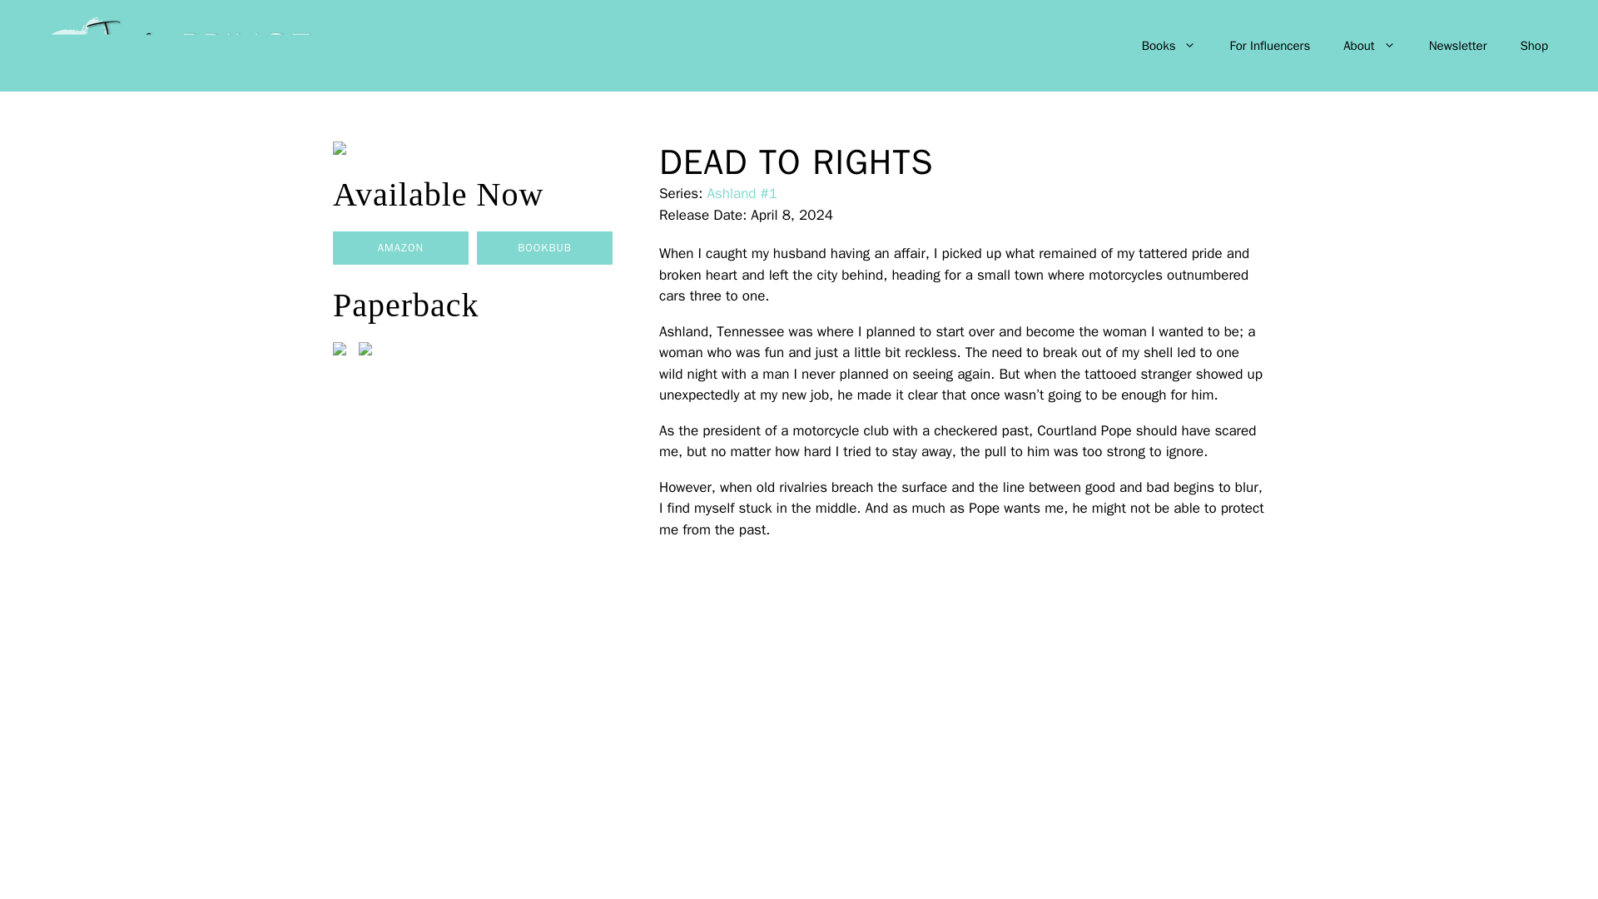 The height and width of the screenshot is (899, 1598). I want to click on AMAZON, so click(399, 247).